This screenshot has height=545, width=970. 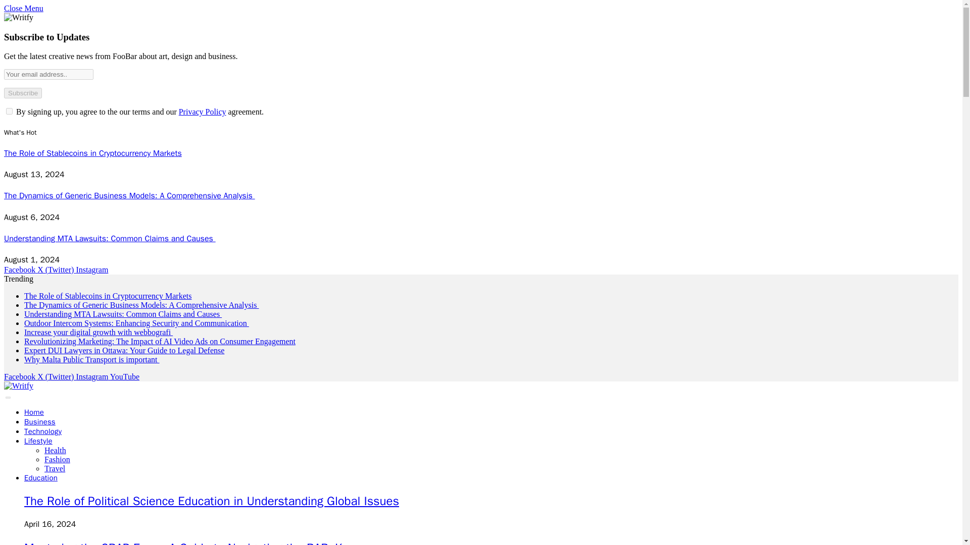 What do you see at coordinates (93, 153) in the screenshot?
I see `The Role of Stablecoins in Cryptocurrency Markets` at bounding box center [93, 153].